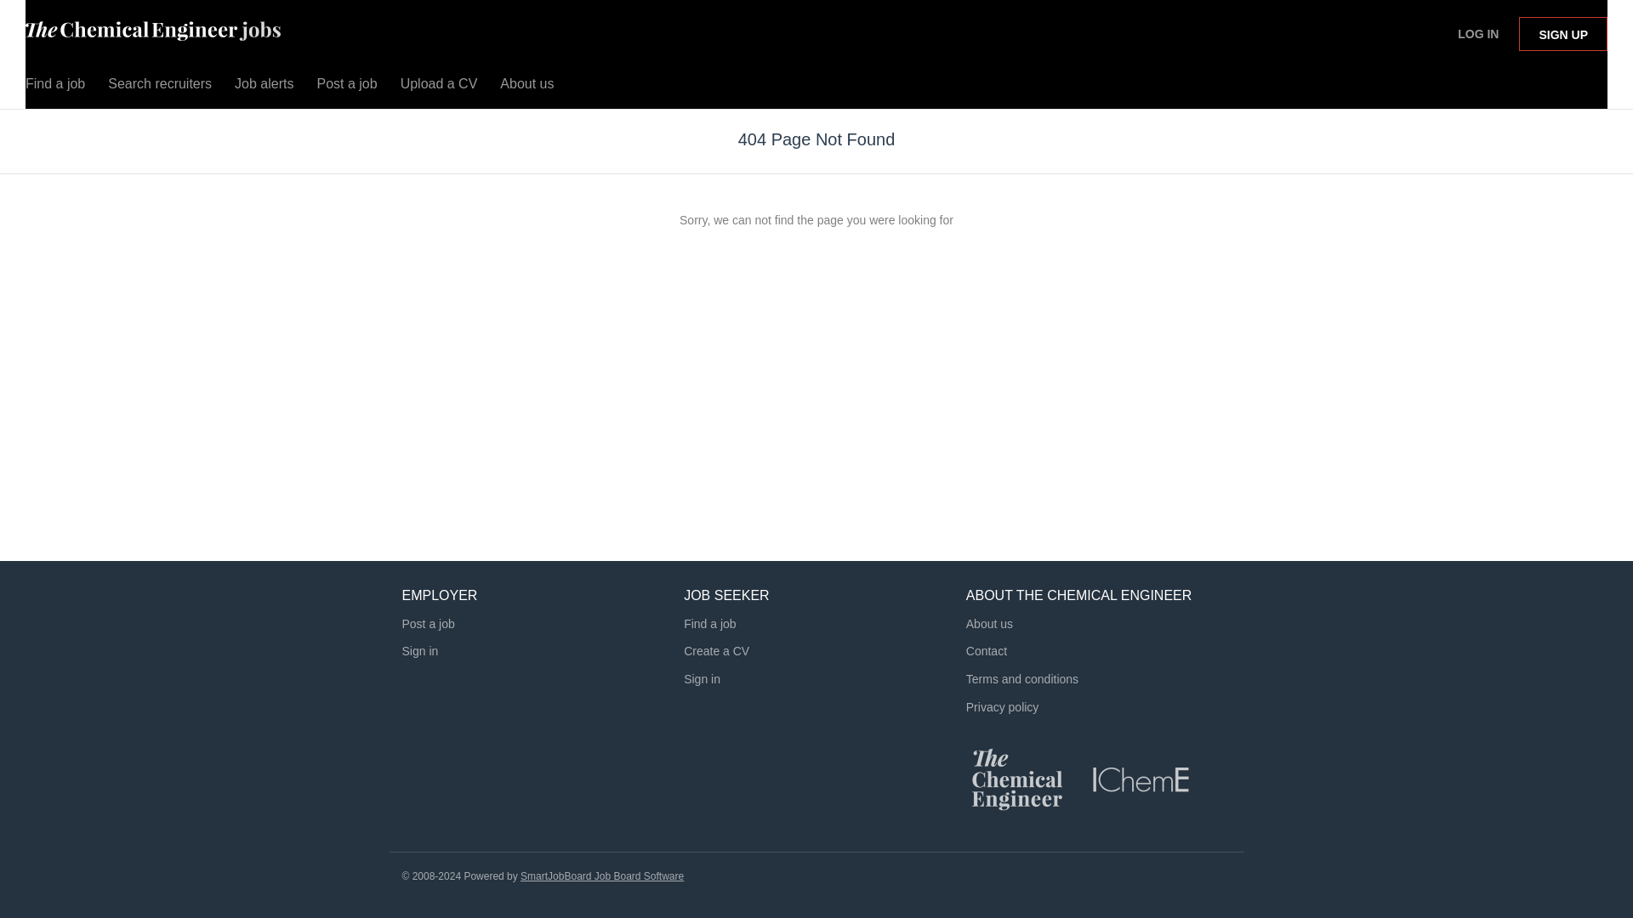  I want to click on Post a job, so click(427, 623).